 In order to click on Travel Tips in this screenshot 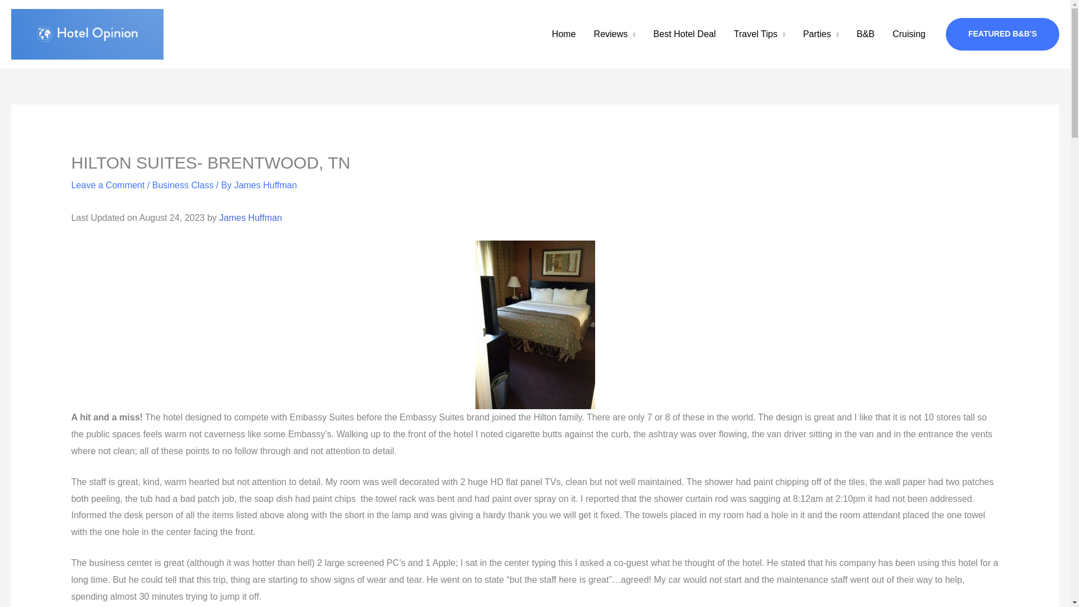, I will do `click(760, 34)`.